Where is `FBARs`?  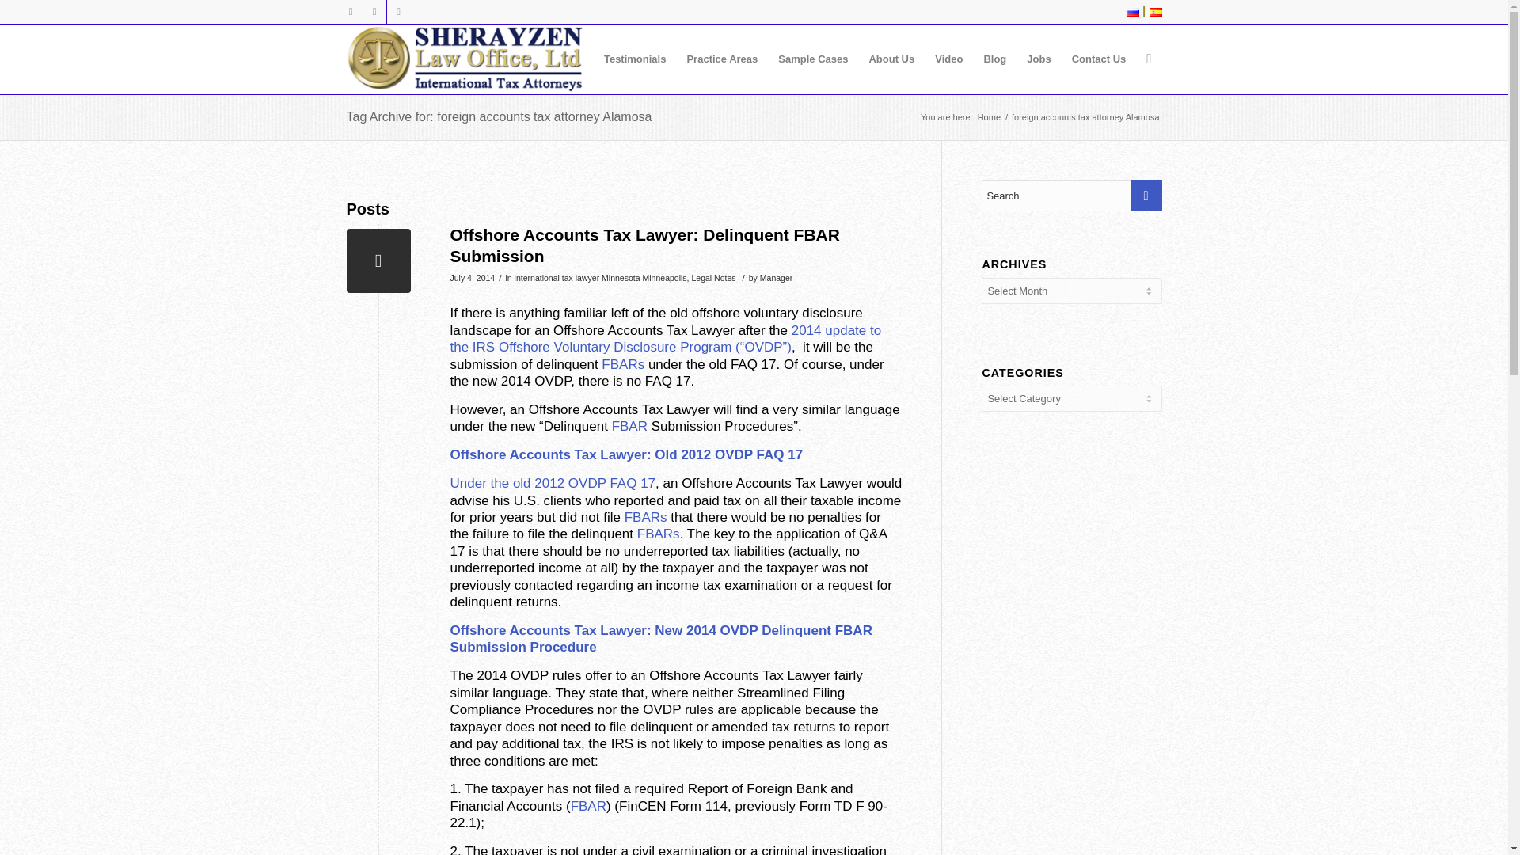
FBARs is located at coordinates (658, 534).